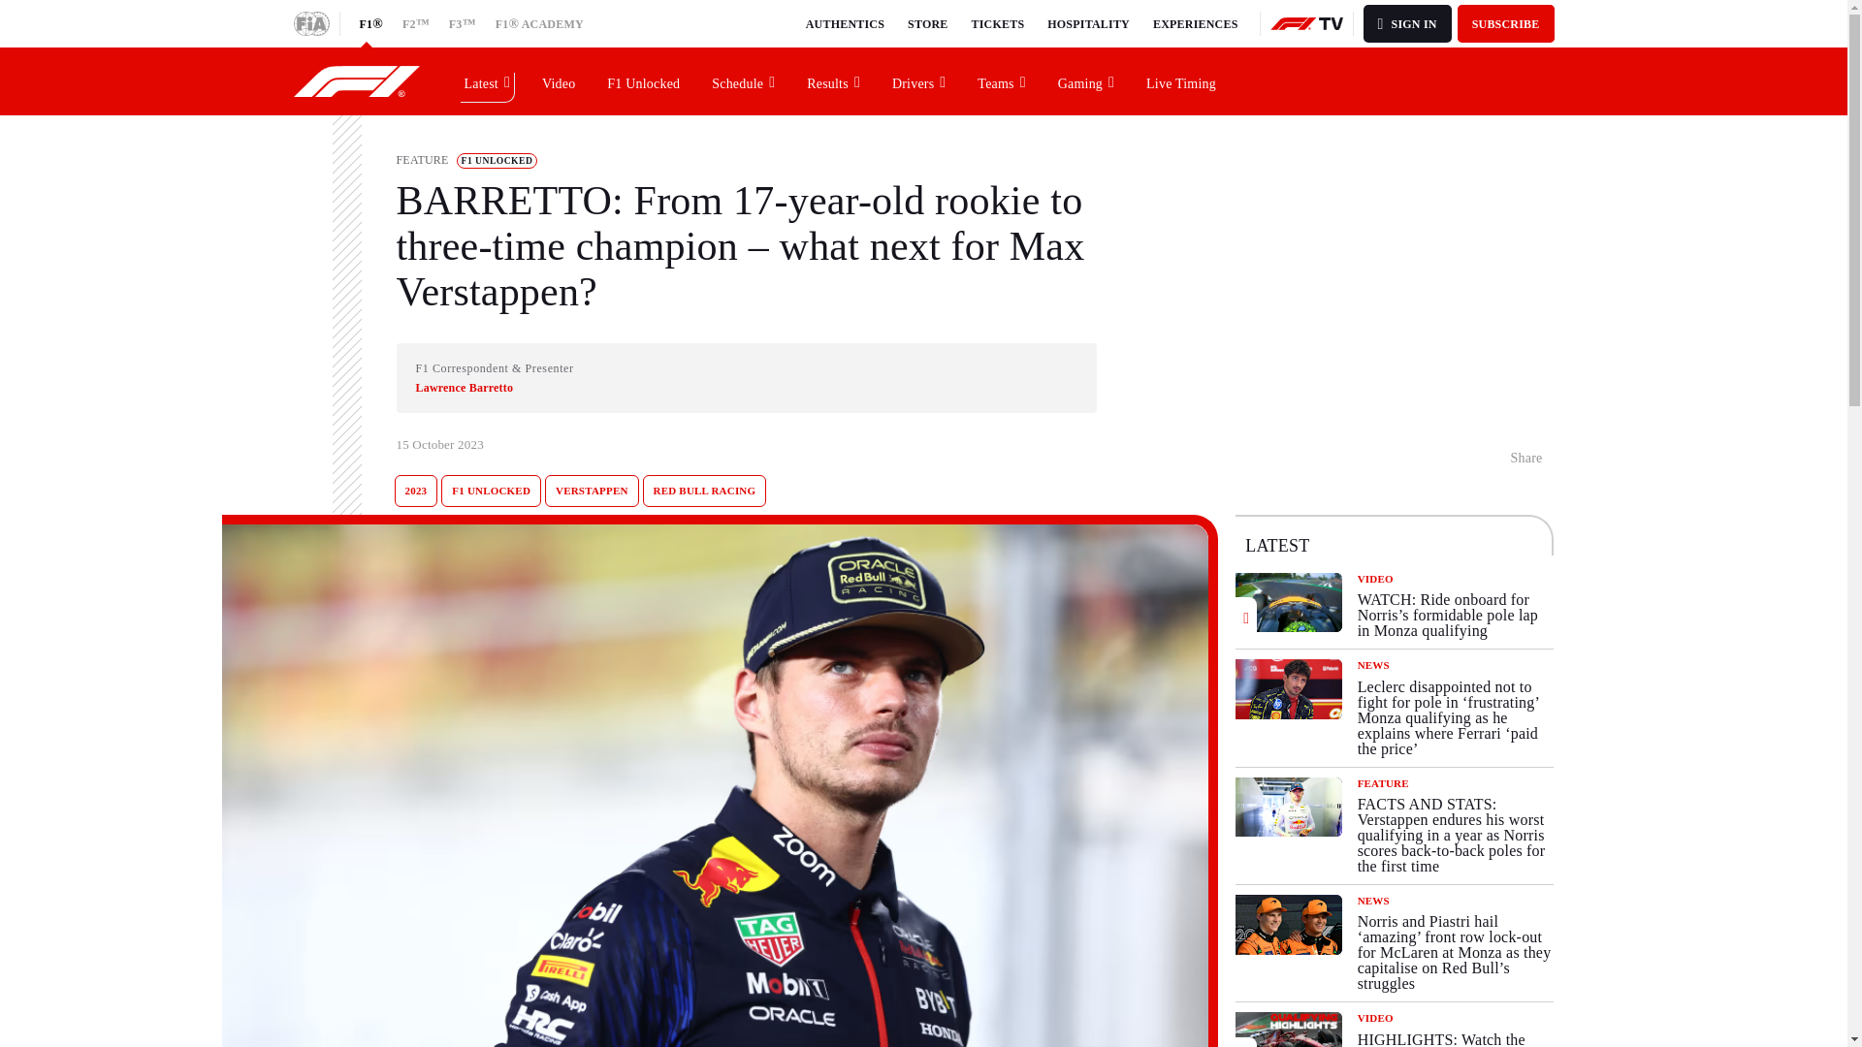 The width and height of the screenshot is (1862, 1047). I want to click on TICKETS, so click(999, 23).